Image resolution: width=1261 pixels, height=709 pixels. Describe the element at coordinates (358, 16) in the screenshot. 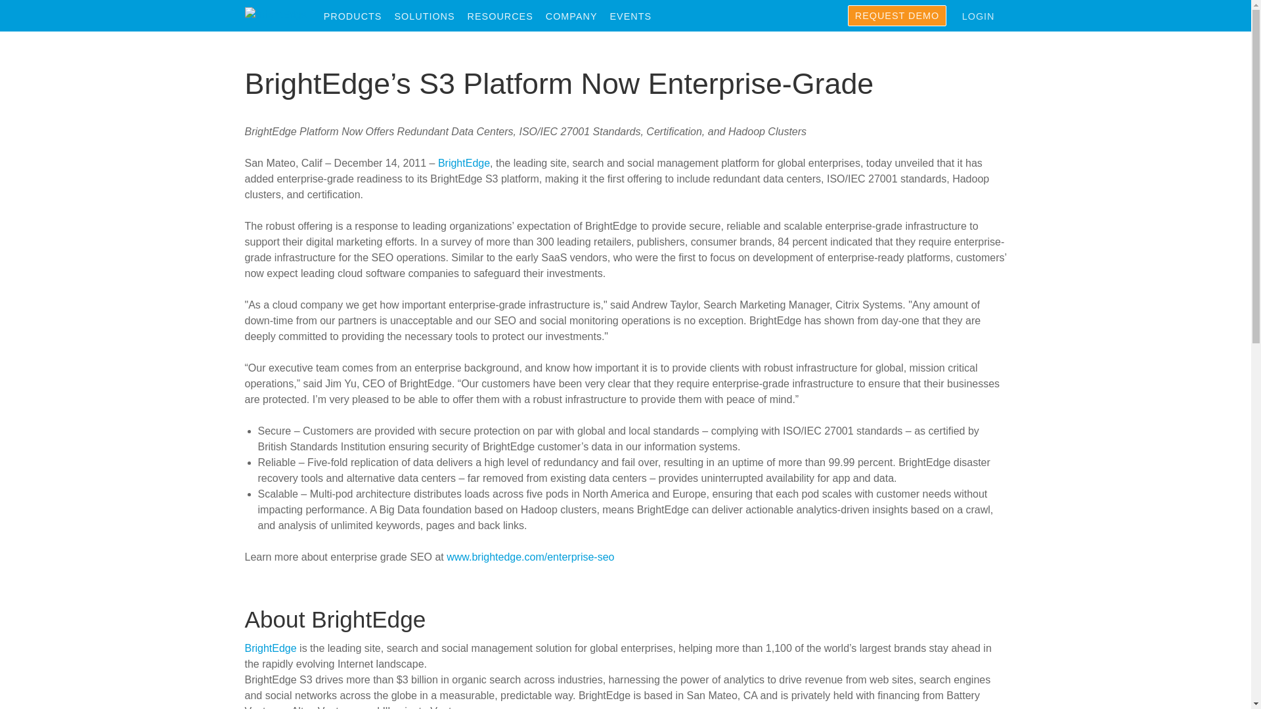

I see `PRODUCTS` at that location.